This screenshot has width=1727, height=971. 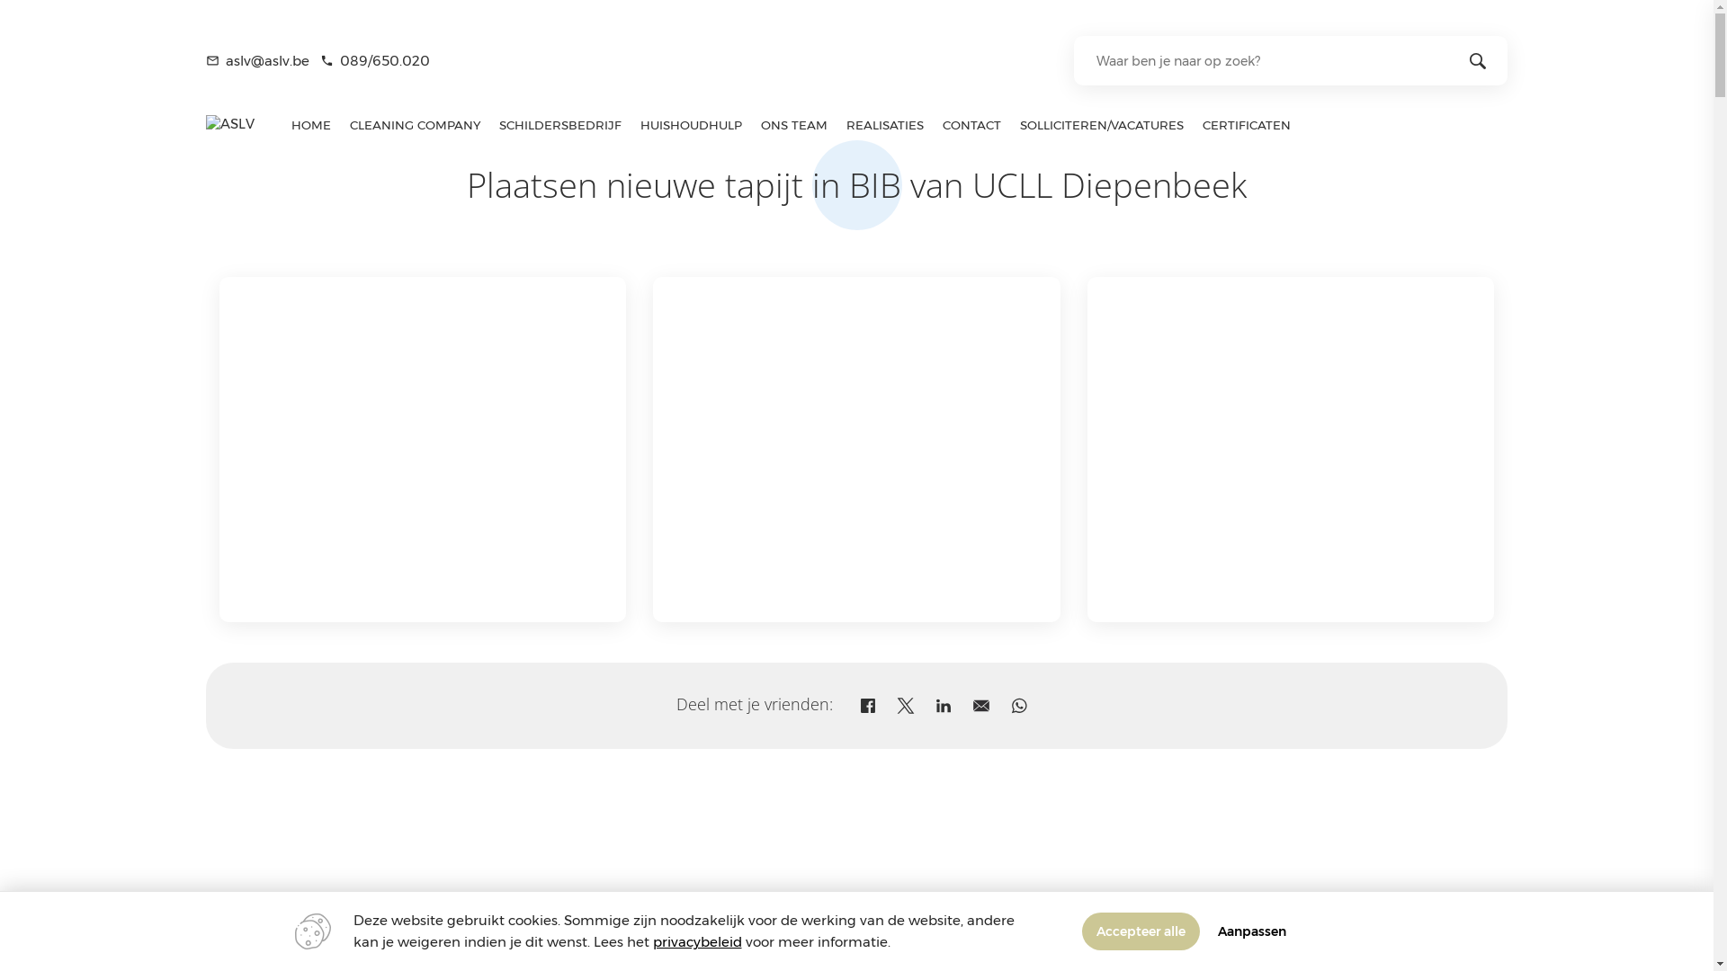 What do you see at coordinates (1291, 450) in the screenshot?
I see `Plaatsen nieuwe tapijt in BIB van UCLL Diepenbeek` at bounding box center [1291, 450].